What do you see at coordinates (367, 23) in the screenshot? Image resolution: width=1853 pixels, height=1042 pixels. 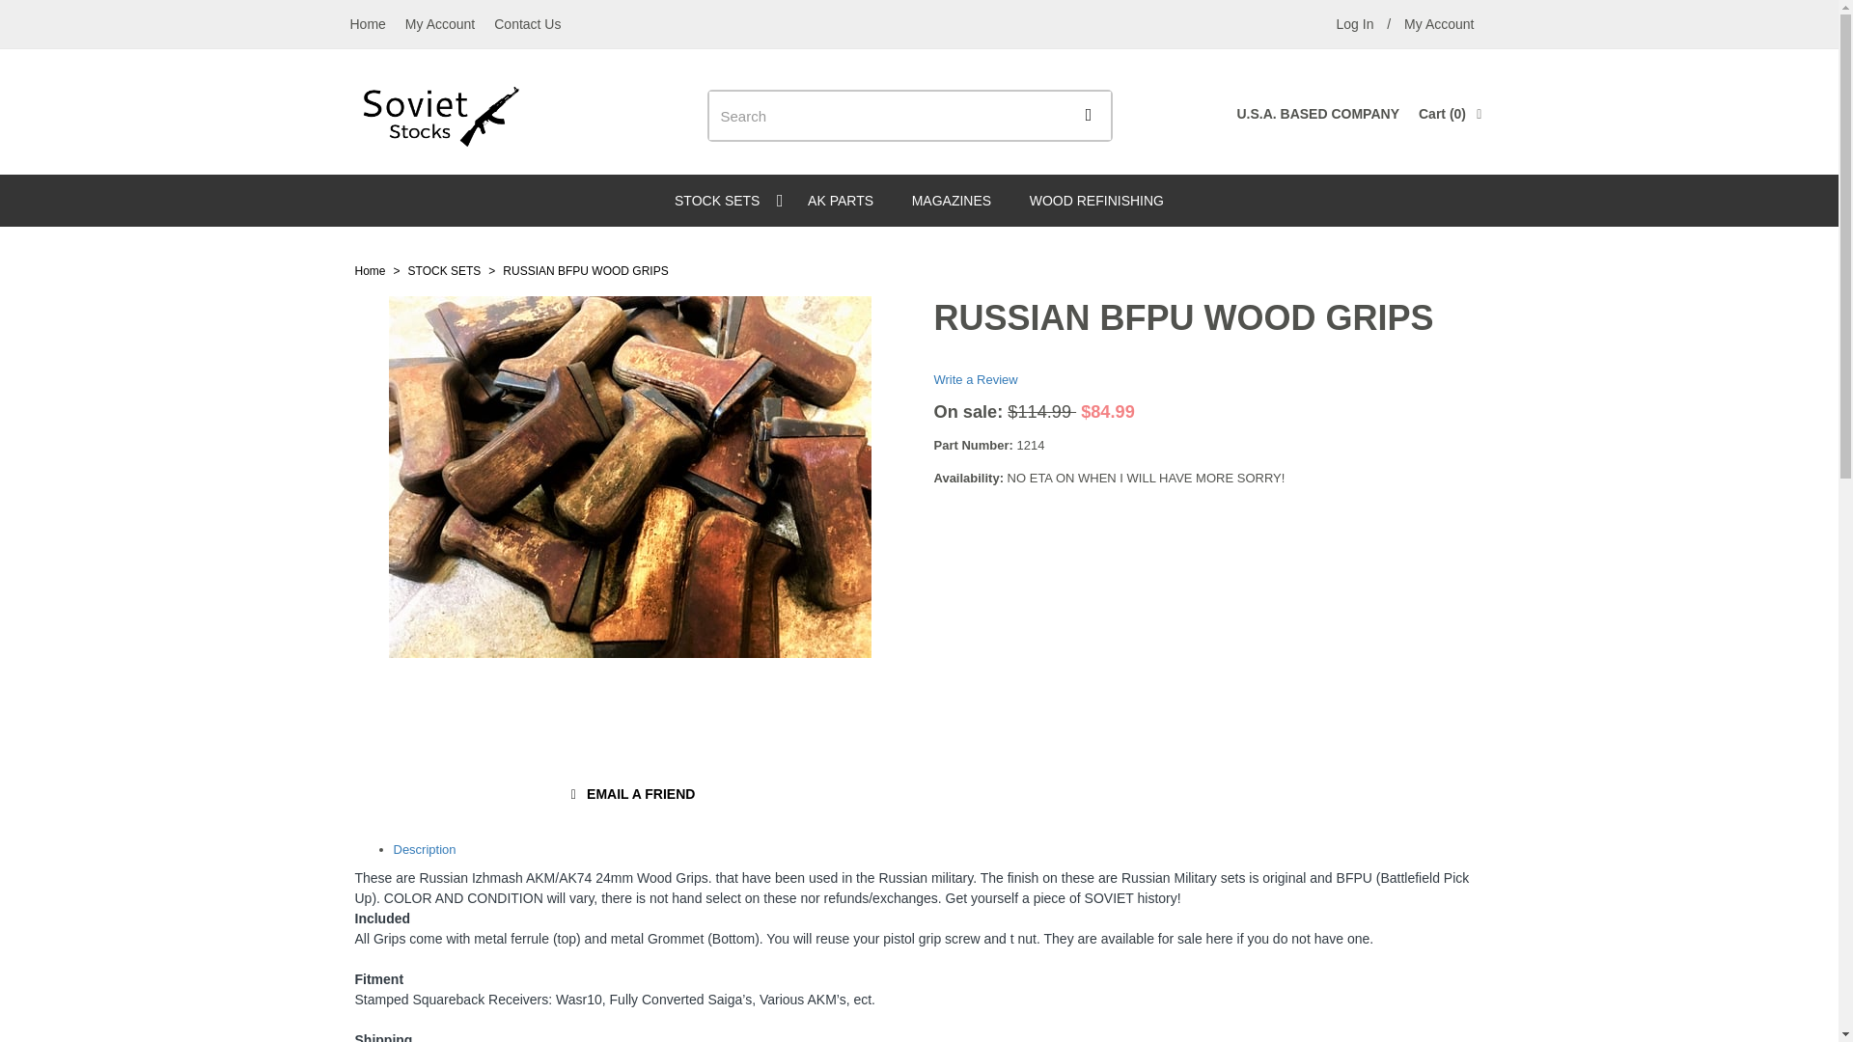 I see `Home` at bounding box center [367, 23].